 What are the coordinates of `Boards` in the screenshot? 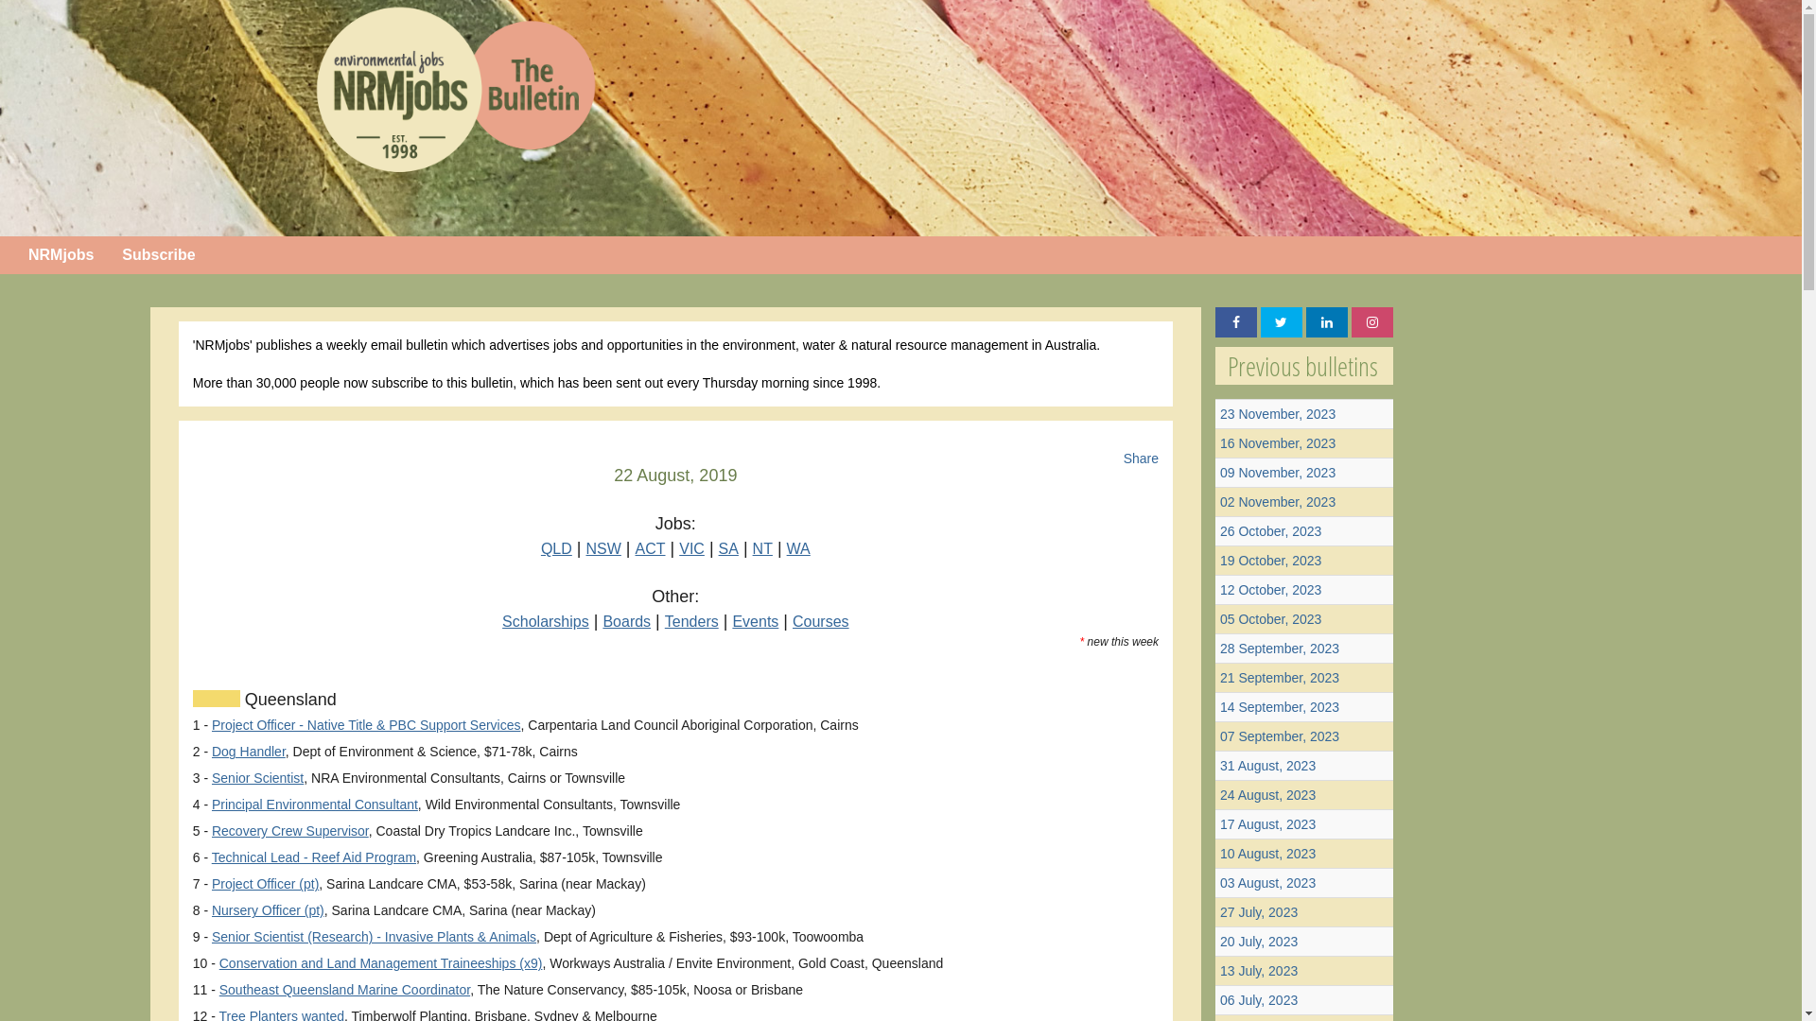 It's located at (626, 622).